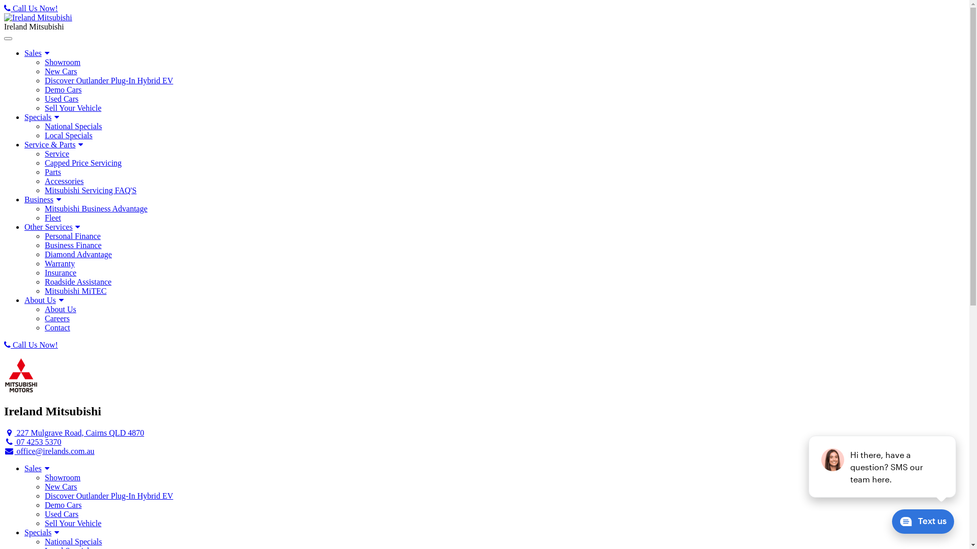  Describe the element at coordinates (505, 154) in the screenshot. I see `Service` at that location.